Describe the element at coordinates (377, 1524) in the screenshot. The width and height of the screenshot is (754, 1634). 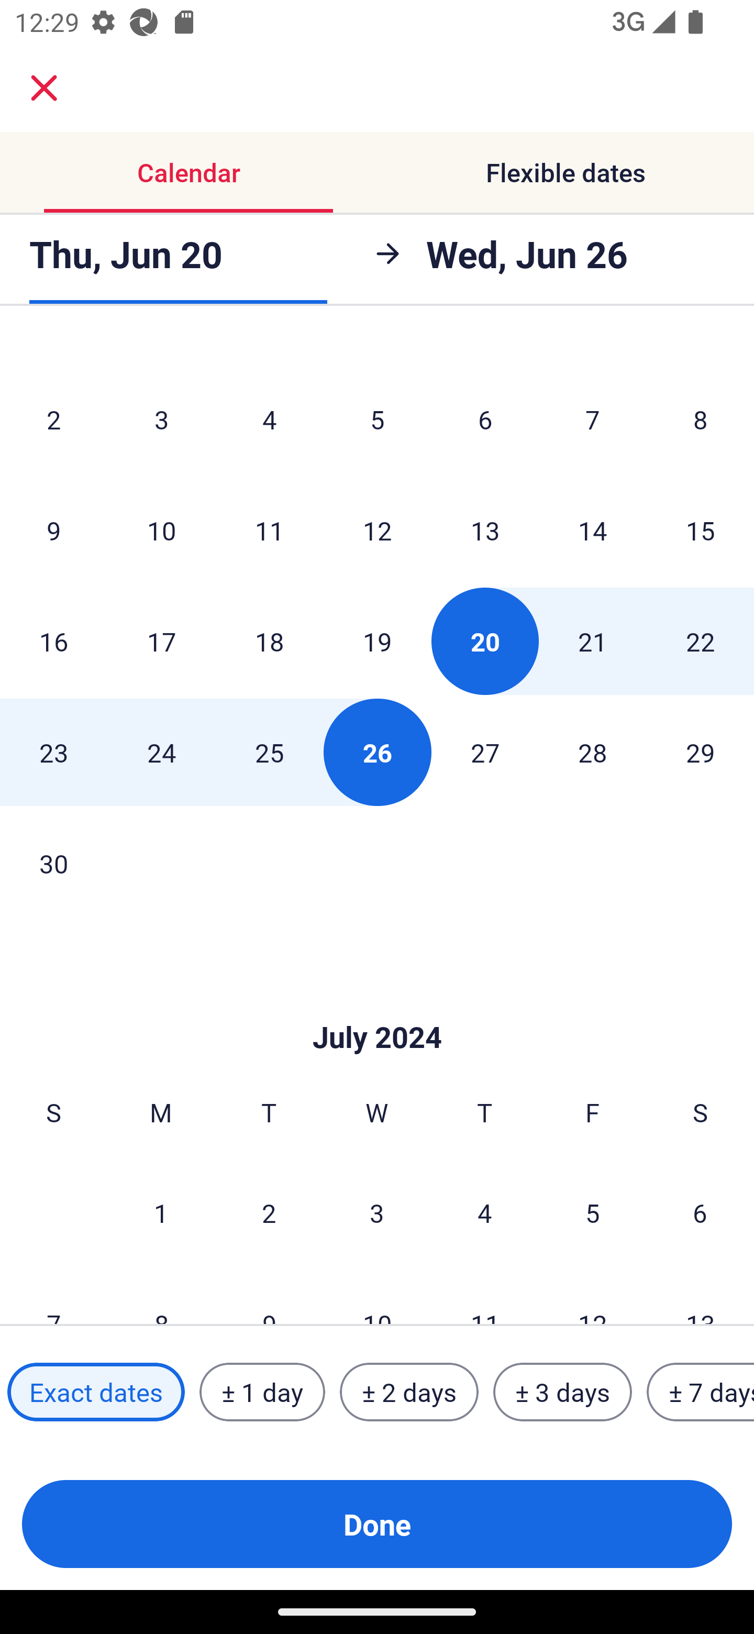
I see `Done` at that location.